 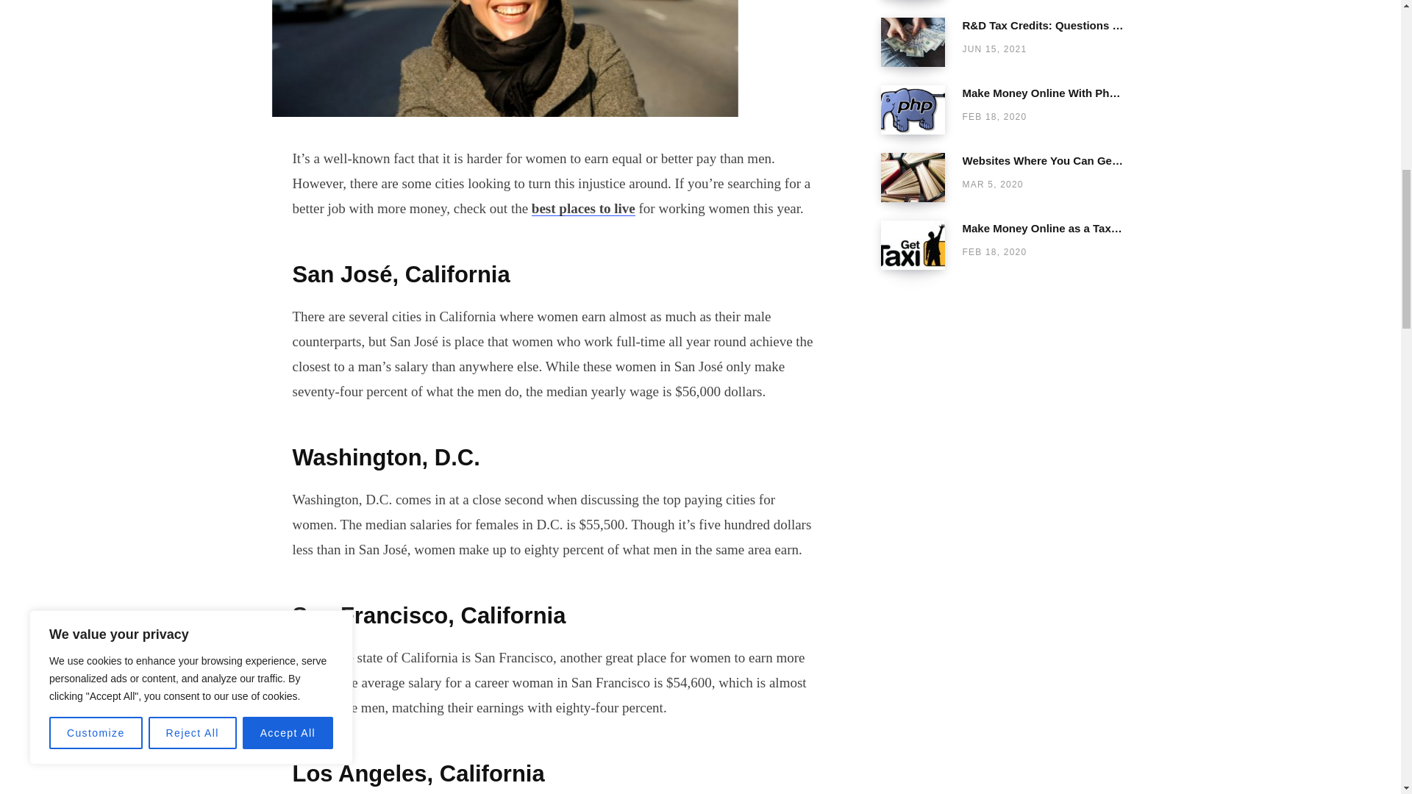 I want to click on best places to live, so click(x=584, y=208).